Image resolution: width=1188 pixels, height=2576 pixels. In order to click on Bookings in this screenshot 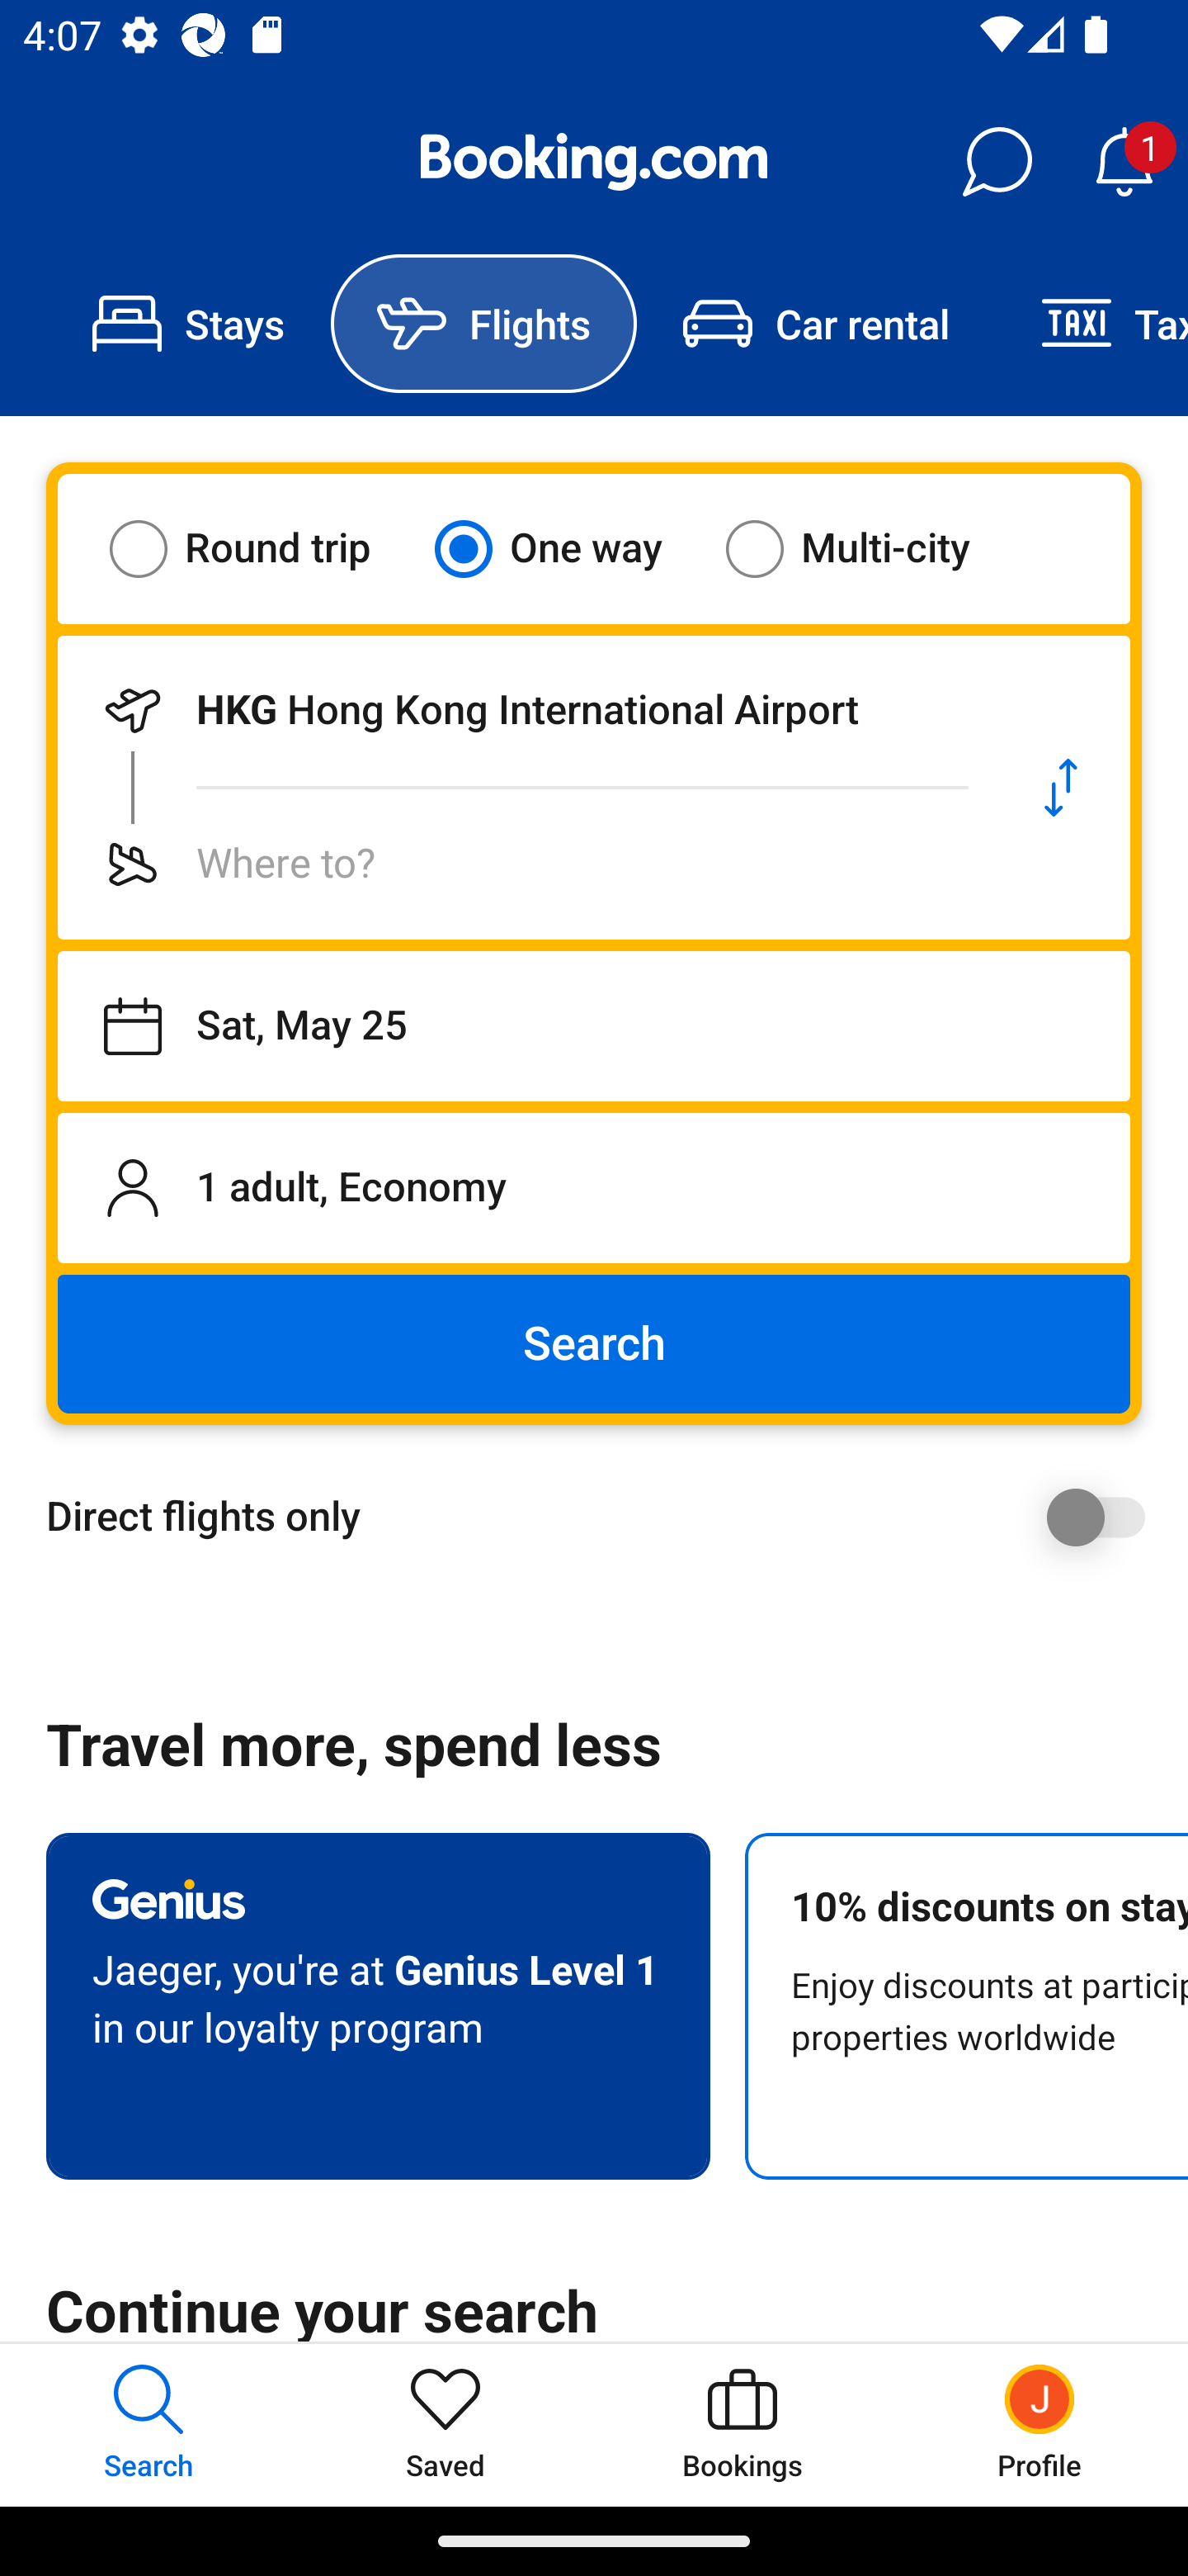, I will do `click(742, 2424)`.